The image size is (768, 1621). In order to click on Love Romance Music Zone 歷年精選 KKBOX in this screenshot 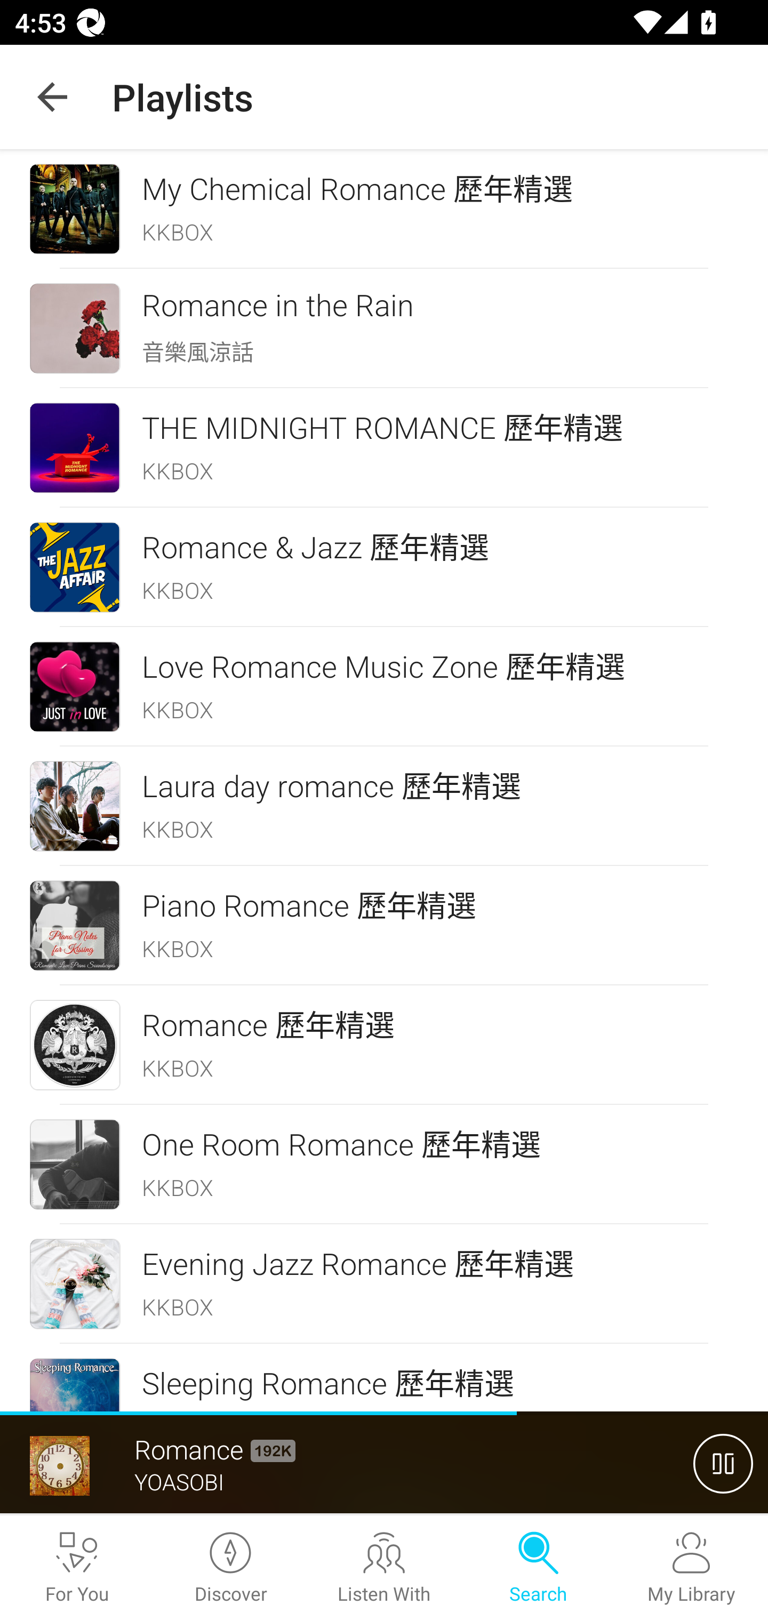, I will do `click(384, 687)`.